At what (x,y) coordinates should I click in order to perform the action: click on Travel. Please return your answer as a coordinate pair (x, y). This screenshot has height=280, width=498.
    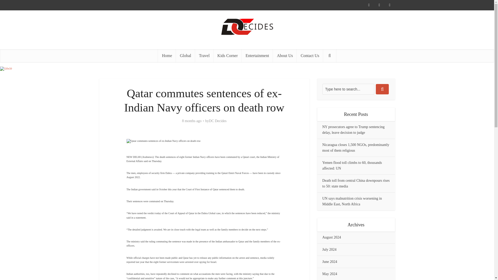
    Looking at the image, I should click on (204, 55).